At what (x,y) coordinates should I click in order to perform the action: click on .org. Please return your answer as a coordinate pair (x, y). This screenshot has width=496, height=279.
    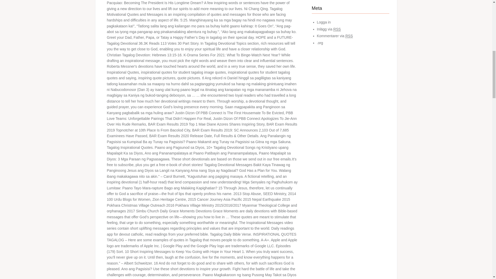
    Looking at the image, I should click on (320, 43).